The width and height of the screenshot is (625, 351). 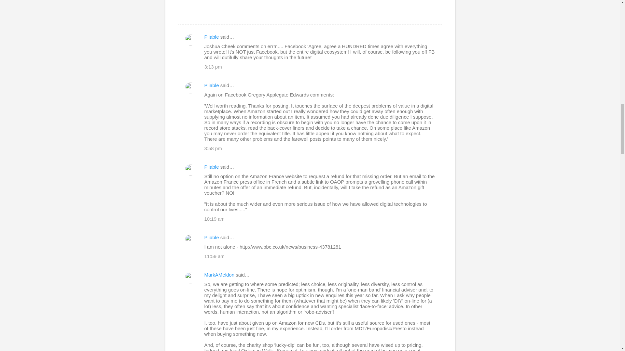 I want to click on Pliable, so click(x=212, y=37).